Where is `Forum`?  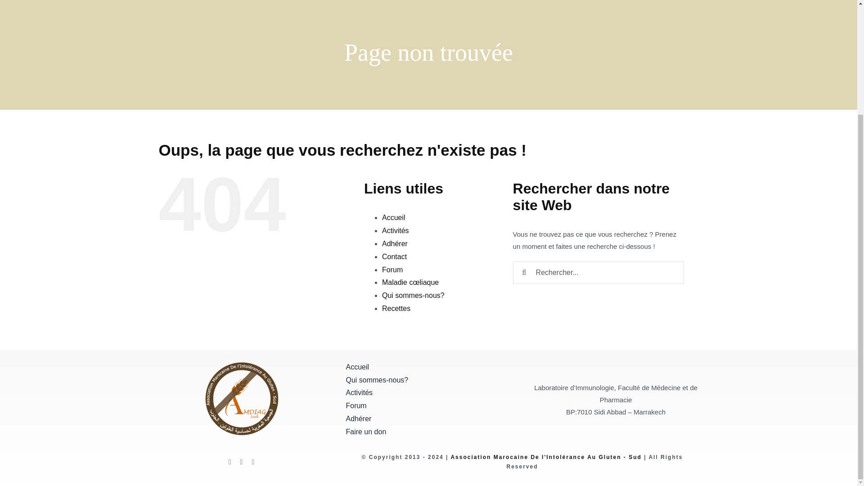
Forum is located at coordinates (428, 406).